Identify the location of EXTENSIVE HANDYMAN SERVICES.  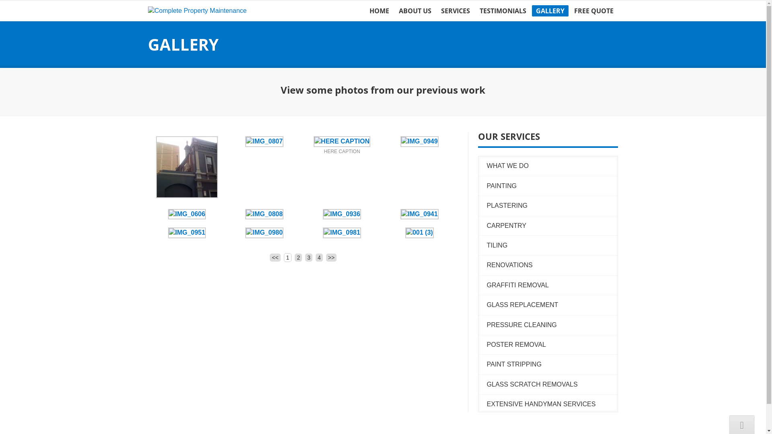
(551, 404).